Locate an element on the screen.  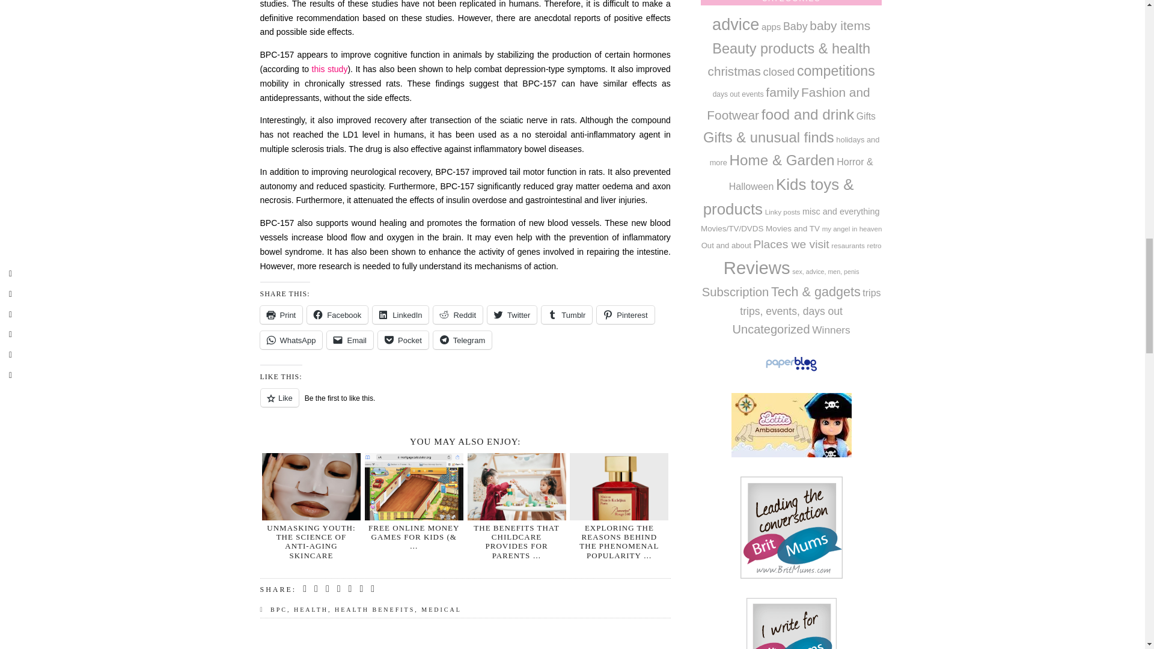
Click to print is located at coordinates (281, 314).